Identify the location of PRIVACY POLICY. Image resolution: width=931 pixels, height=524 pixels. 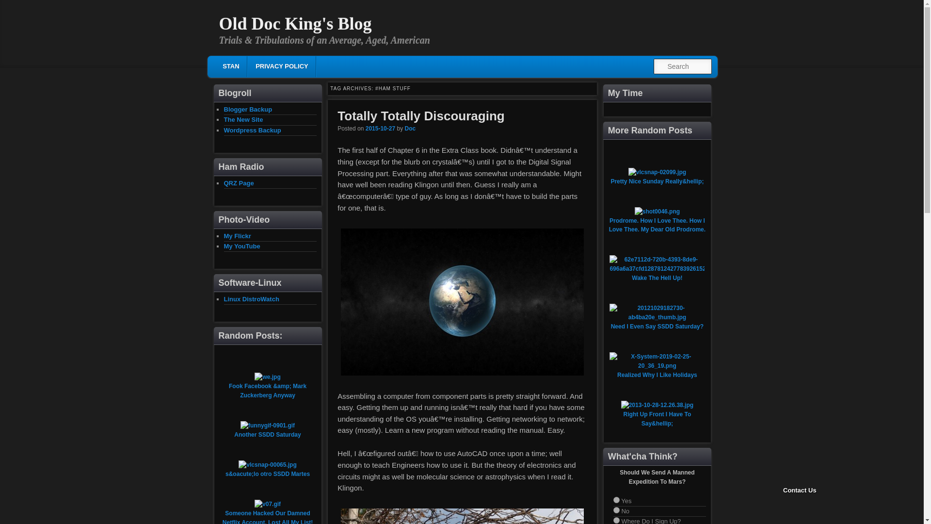
(281, 66).